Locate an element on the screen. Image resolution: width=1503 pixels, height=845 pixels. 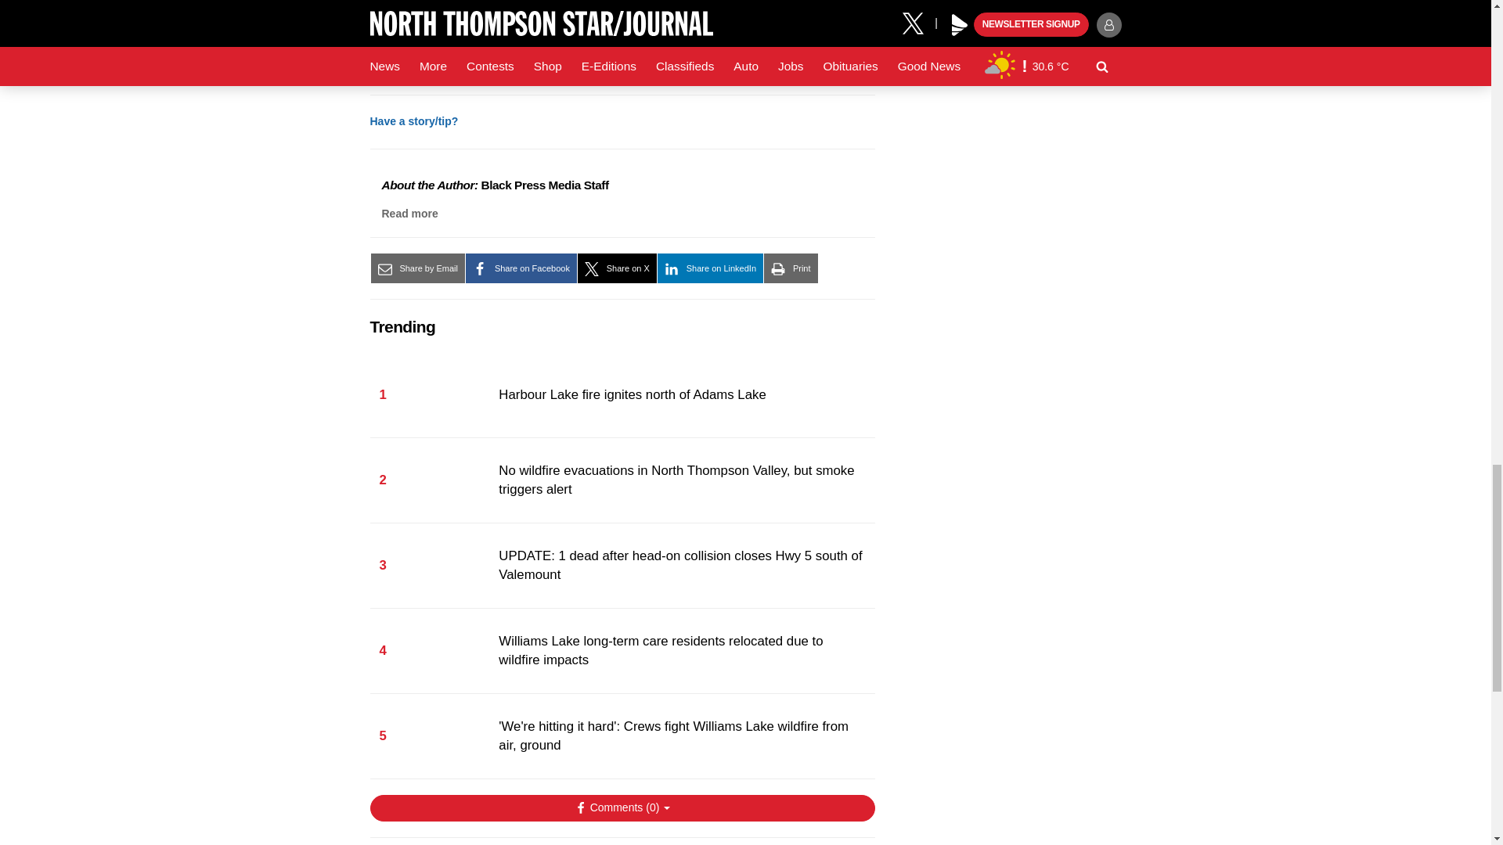
Show Comments is located at coordinates (622, 807).